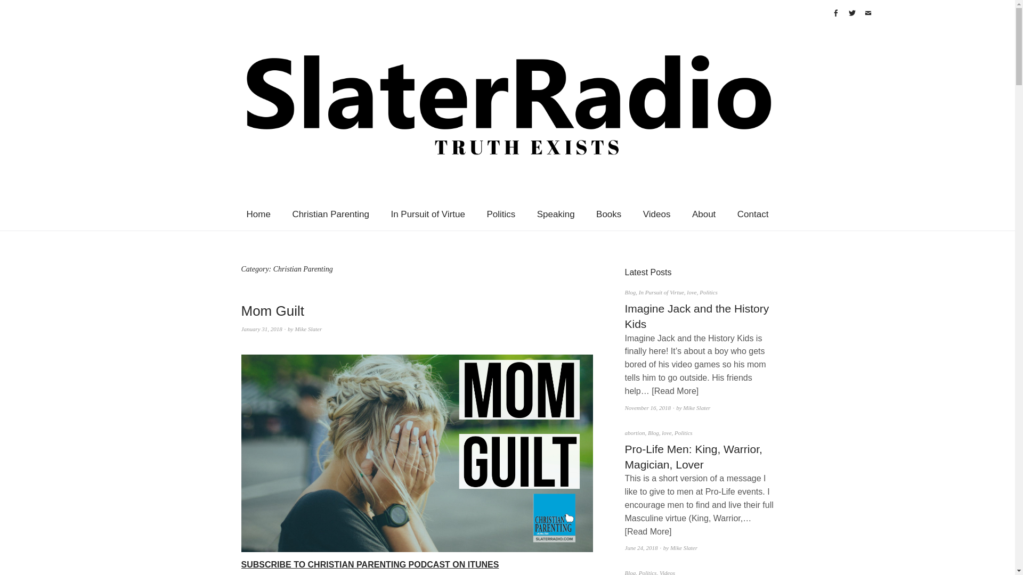 Image resolution: width=1023 pixels, height=575 pixels. I want to click on Facebook, so click(835, 13).